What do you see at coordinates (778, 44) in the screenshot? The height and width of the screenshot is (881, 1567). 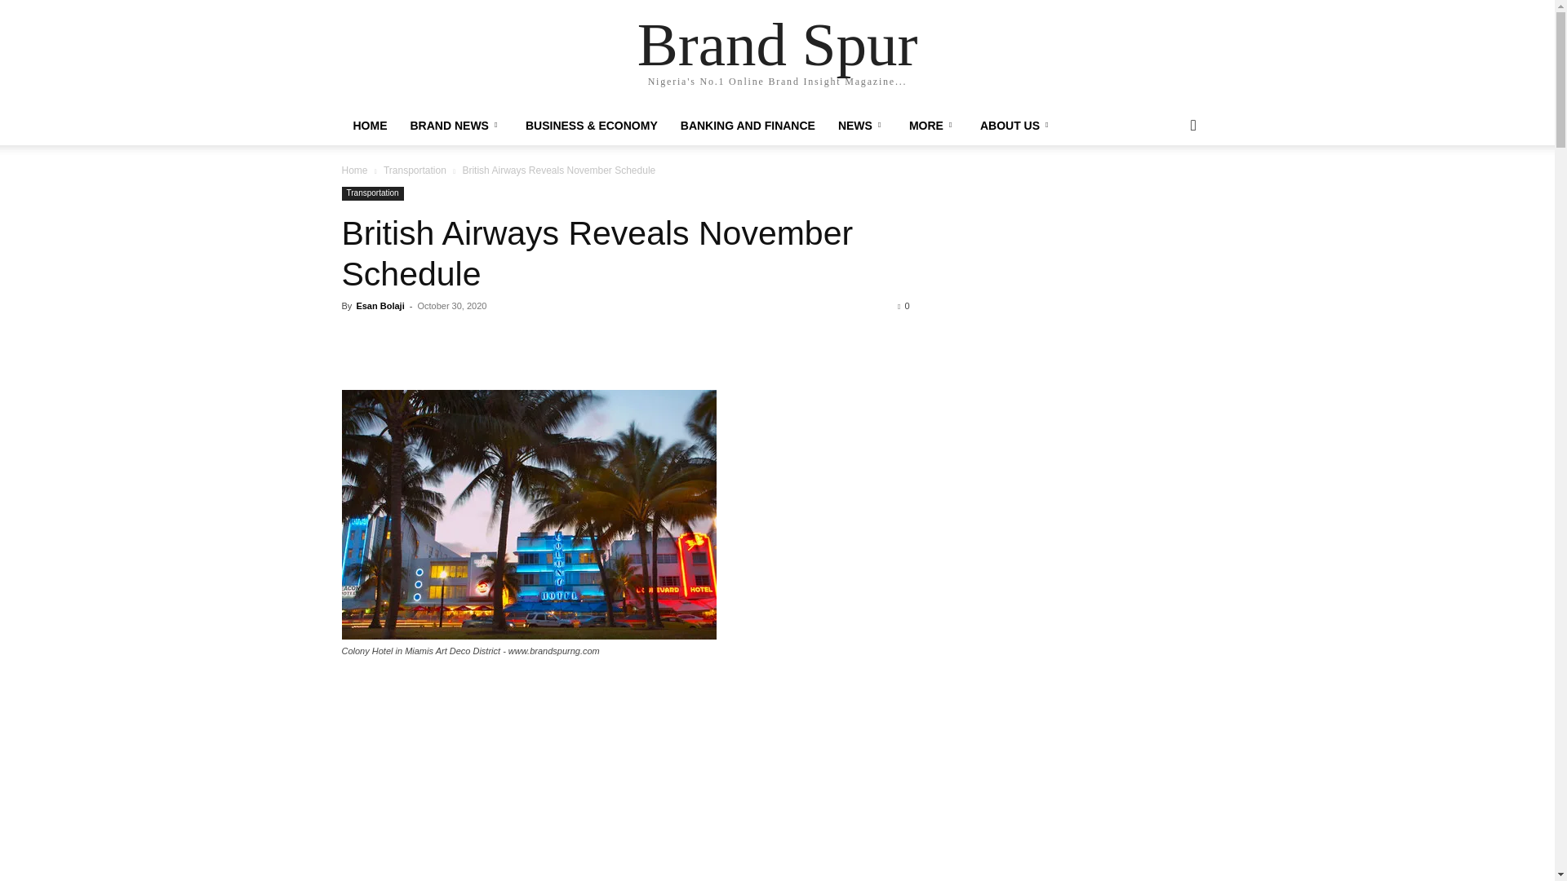 I see `Brand Spur` at bounding box center [778, 44].